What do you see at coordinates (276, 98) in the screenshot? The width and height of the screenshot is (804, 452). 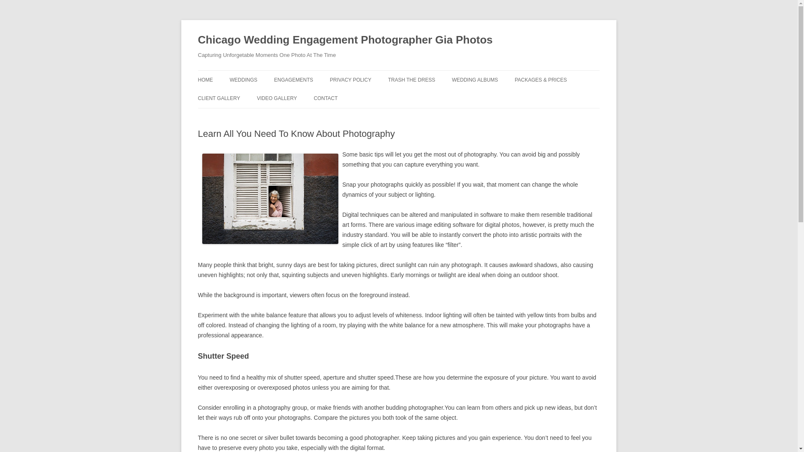 I see `VIDEO GALLERY` at bounding box center [276, 98].